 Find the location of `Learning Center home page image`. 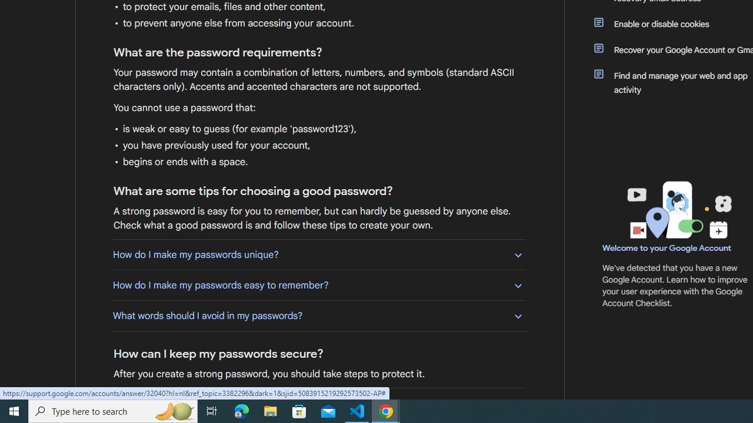

Learning Center home page image is located at coordinates (678, 210).